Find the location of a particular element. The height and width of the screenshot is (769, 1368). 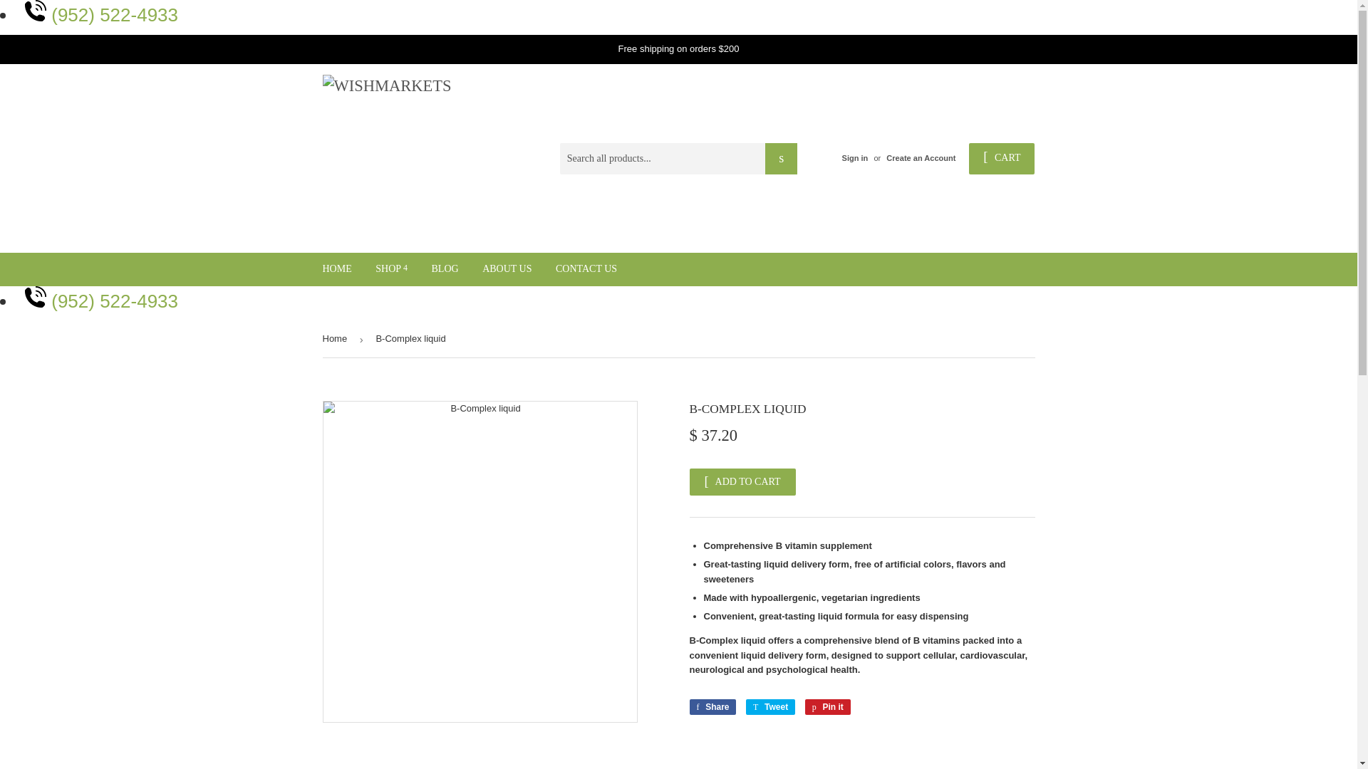

Pin on Pinterest is located at coordinates (828, 706).